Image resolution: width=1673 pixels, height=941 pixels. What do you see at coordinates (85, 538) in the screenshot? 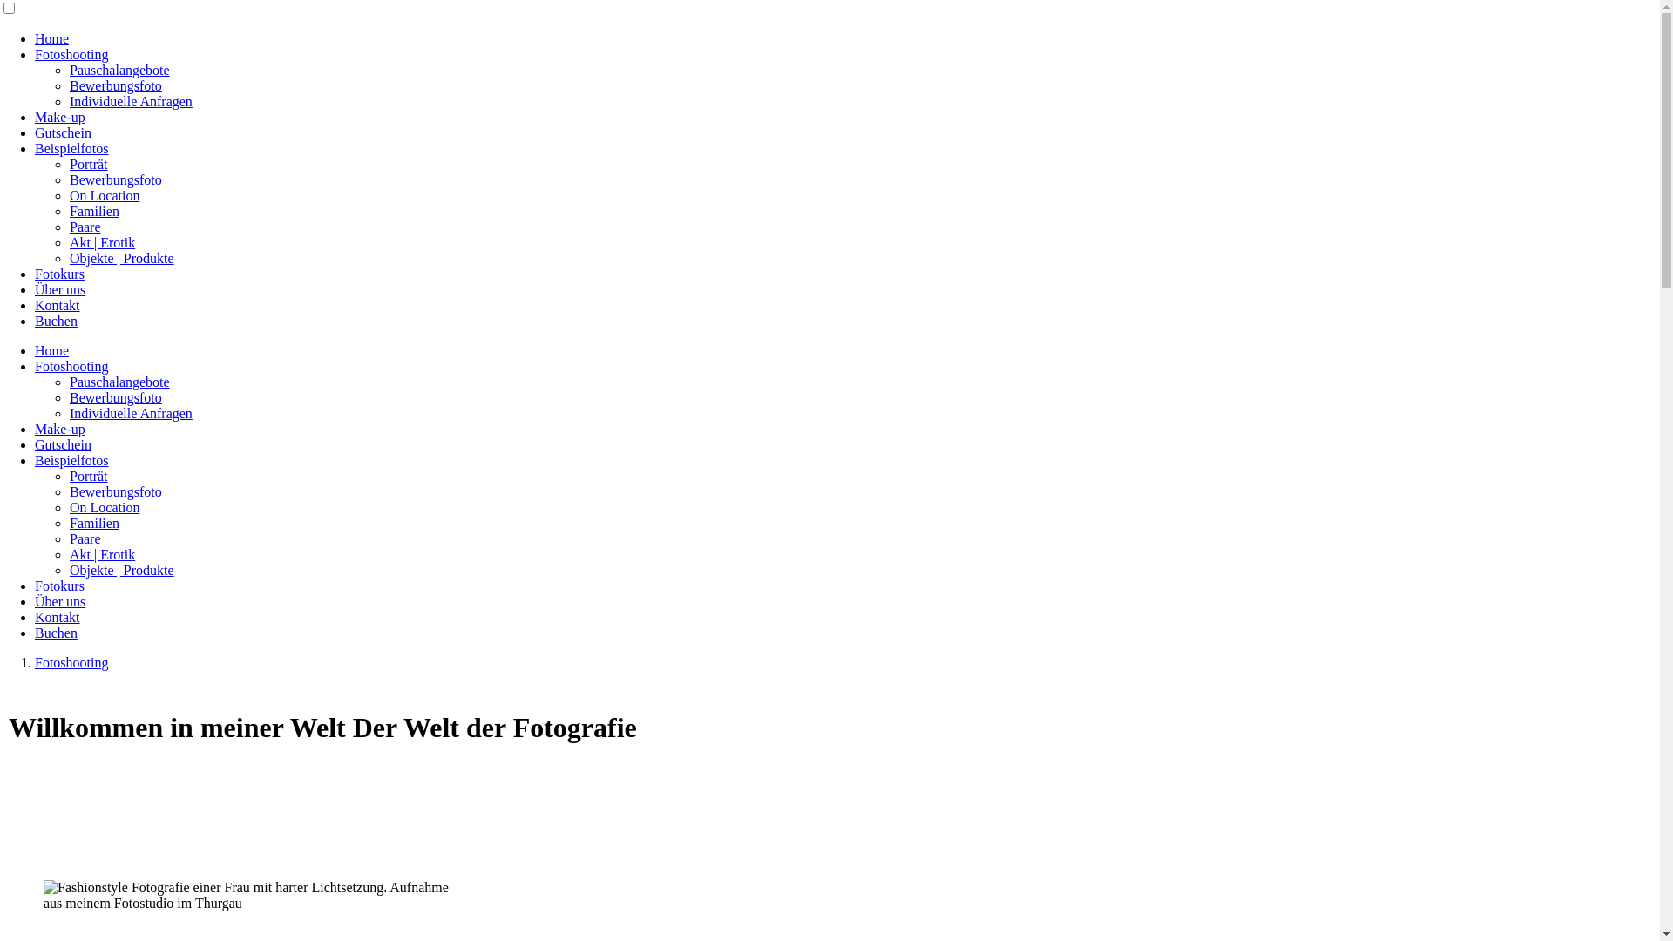
I see `Paare` at bounding box center [85, 538].